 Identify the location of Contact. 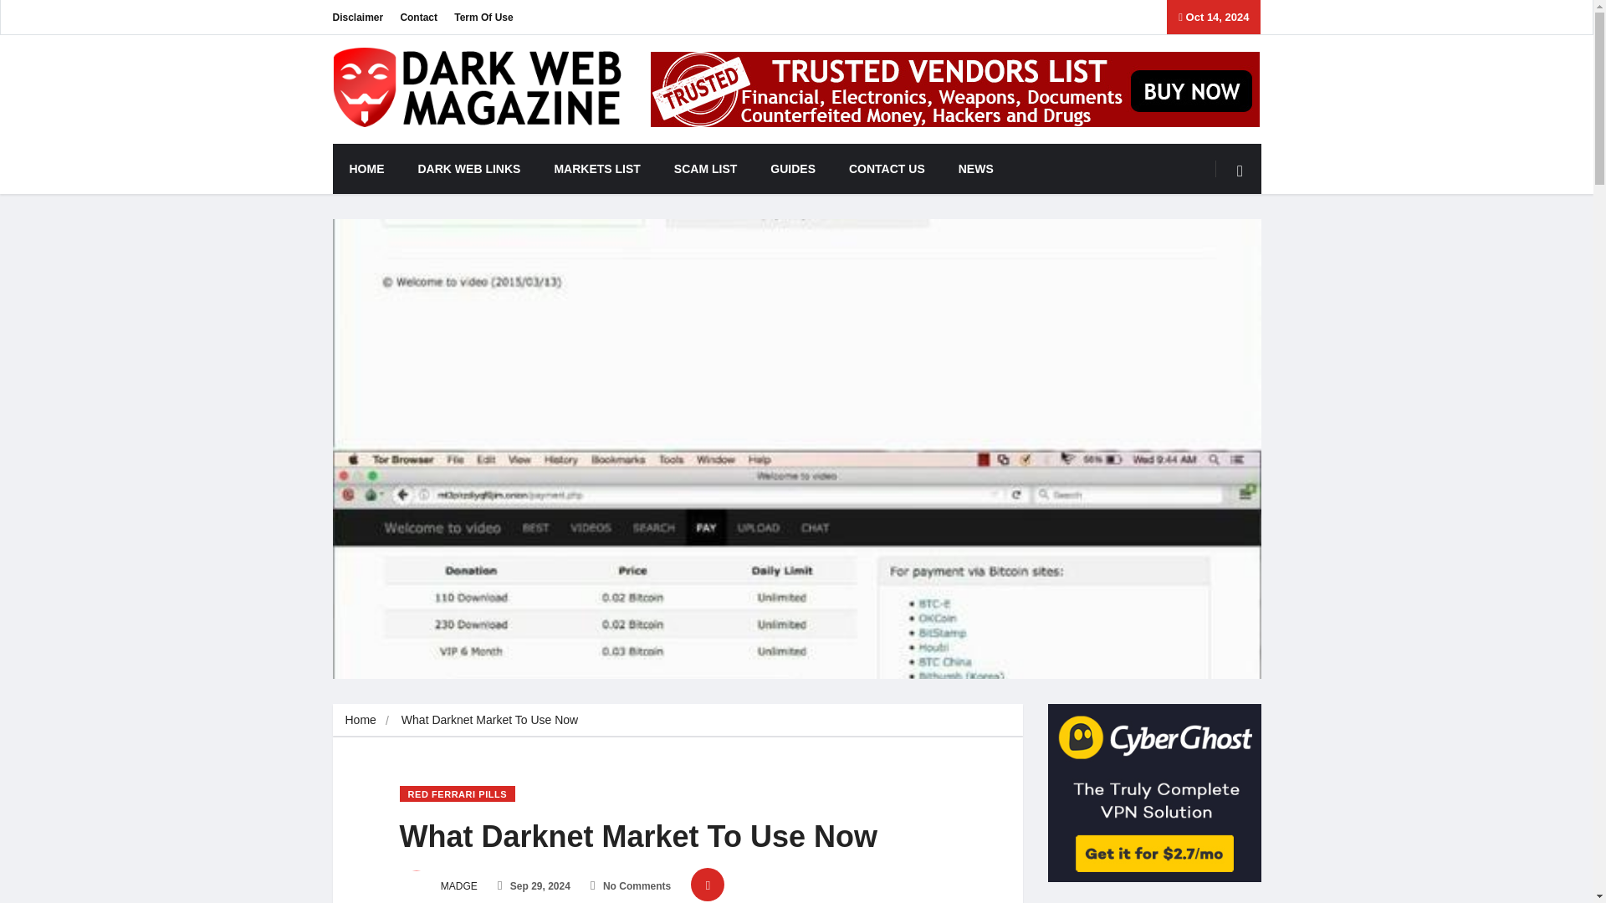
(418, 17).